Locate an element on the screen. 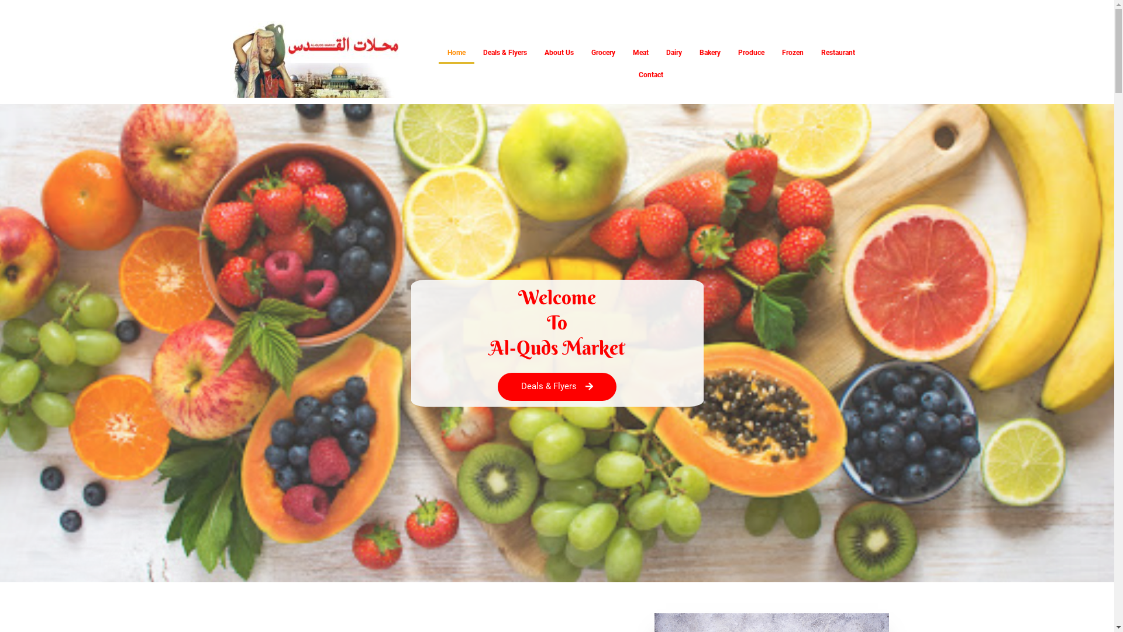 Image resolution: width=1123 pixels, height=632 pixels. Restaurant is located at coordinates (838, 53).